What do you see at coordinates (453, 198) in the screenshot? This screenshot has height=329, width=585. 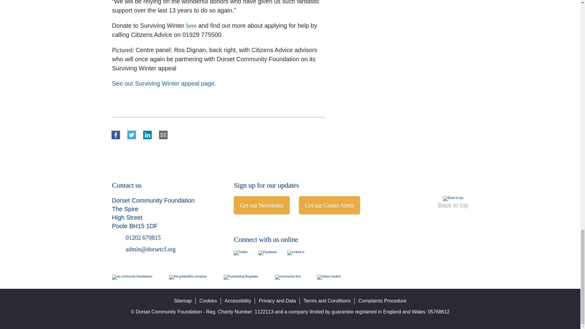 I see `Back to top` at bounding box center [453, 198].